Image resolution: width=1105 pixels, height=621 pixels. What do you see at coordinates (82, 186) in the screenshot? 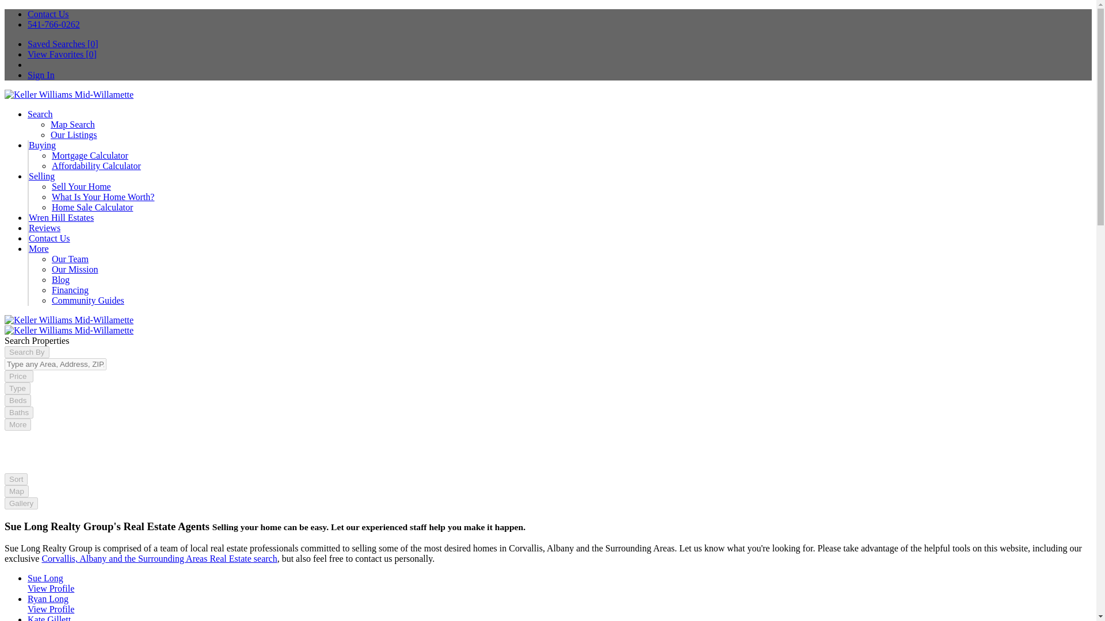
I see `Sell Your Home` at bounding box center [82, 186].